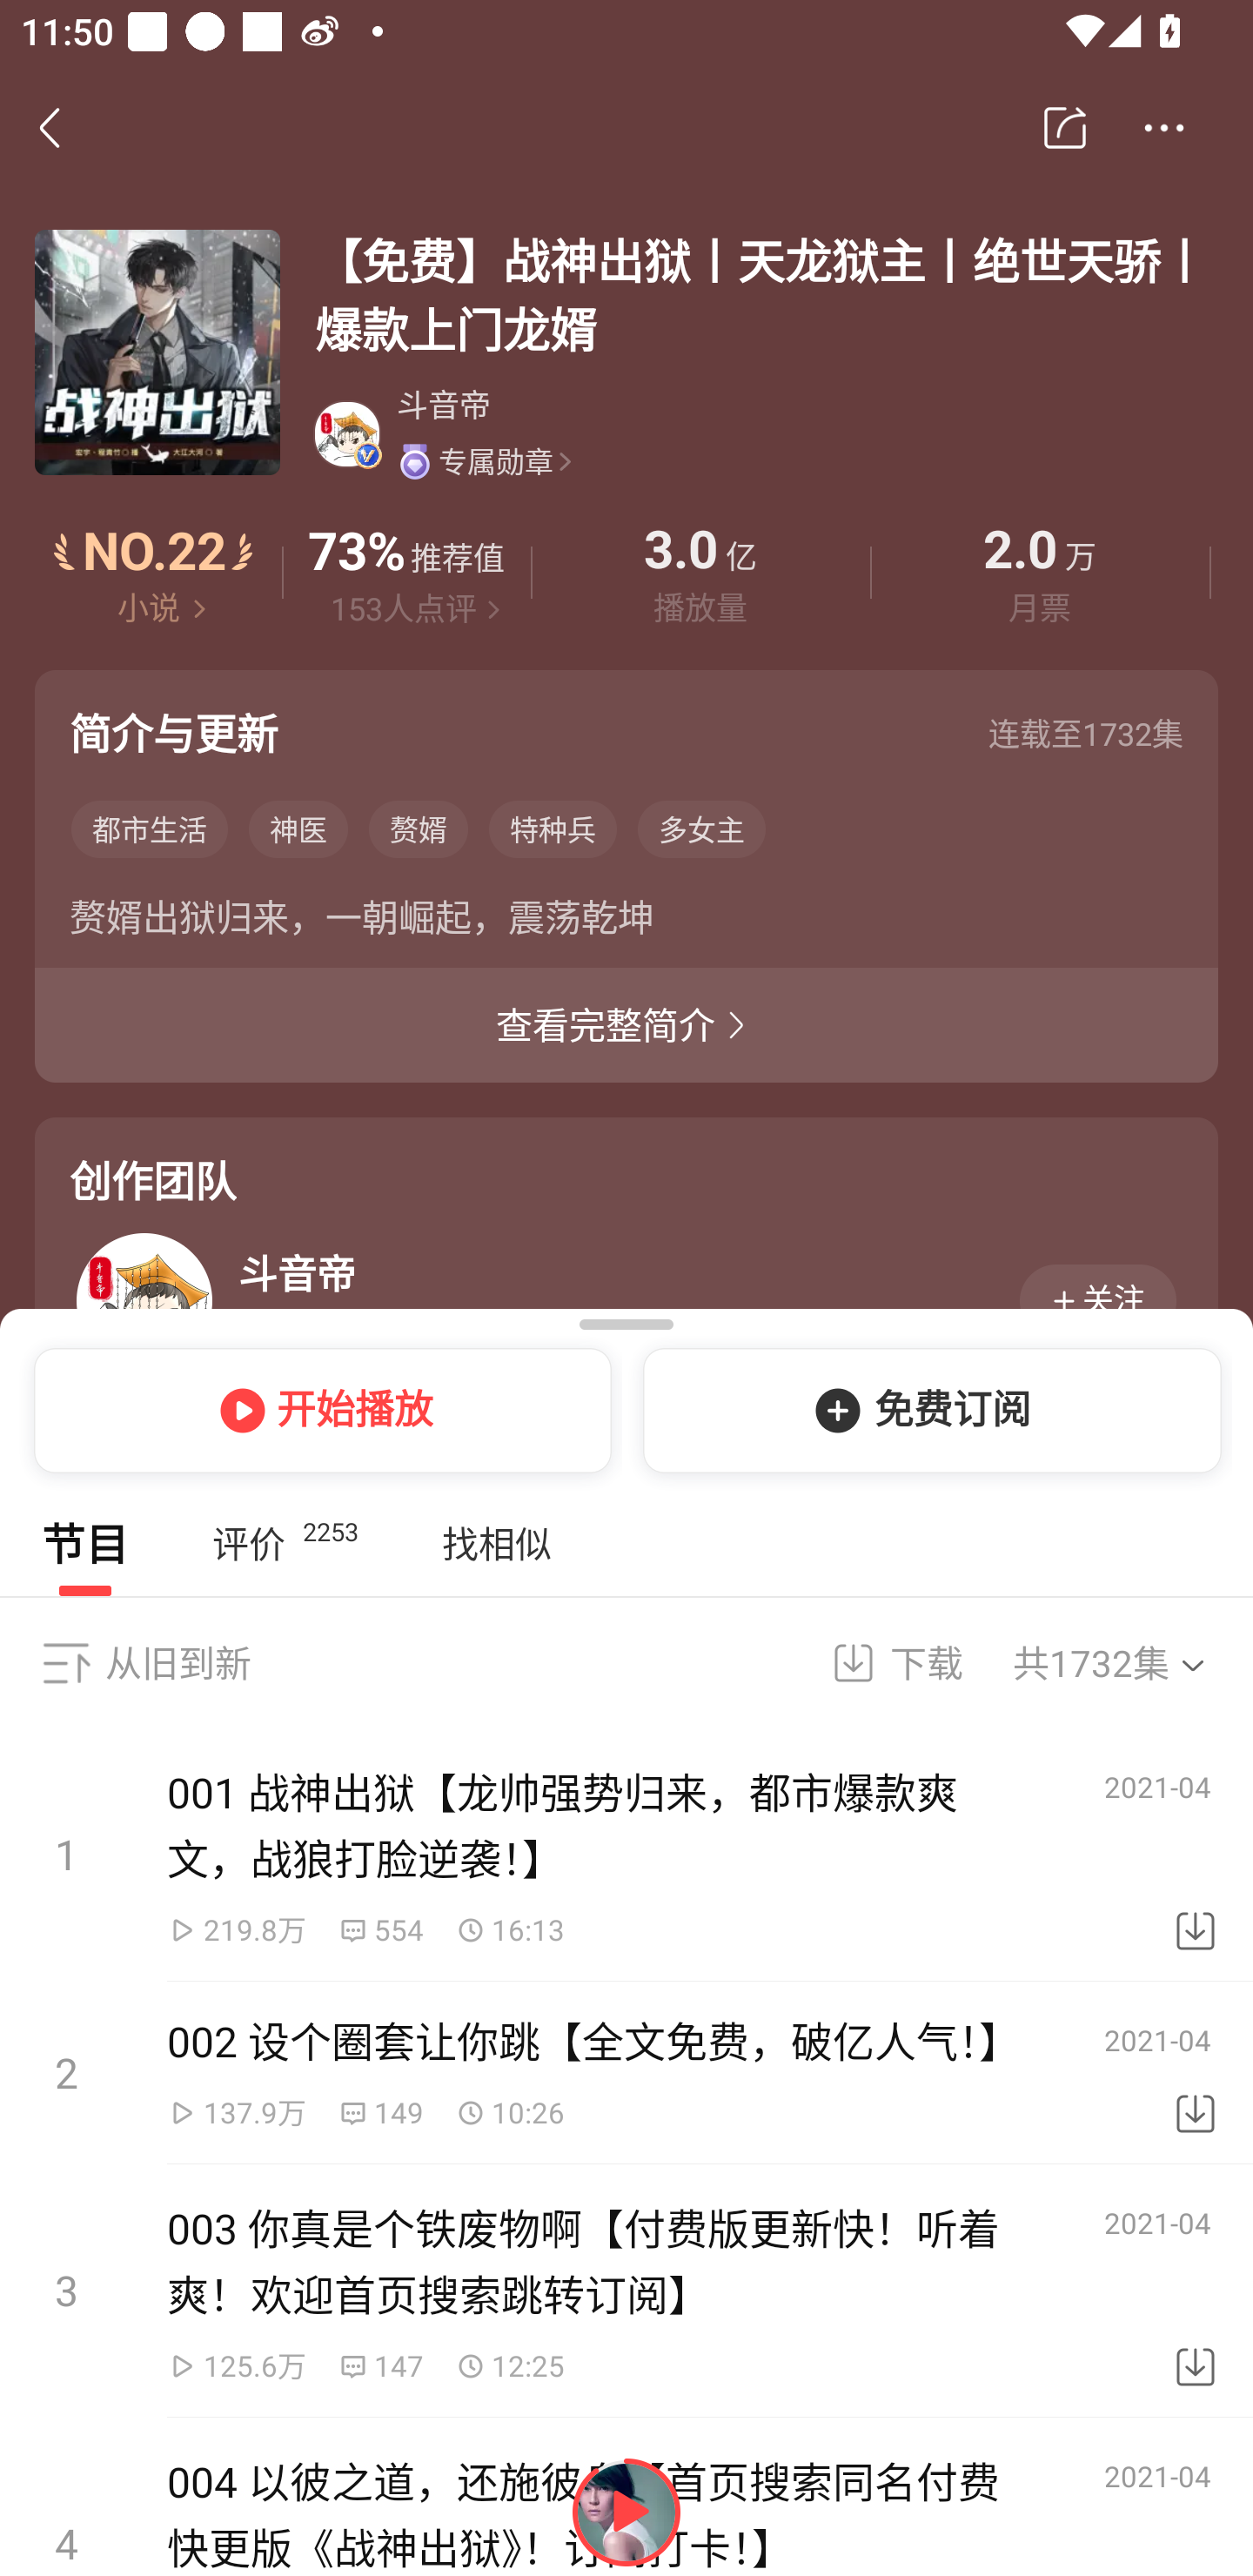  I want to click on 查看完整简介, so click(626, 1025).